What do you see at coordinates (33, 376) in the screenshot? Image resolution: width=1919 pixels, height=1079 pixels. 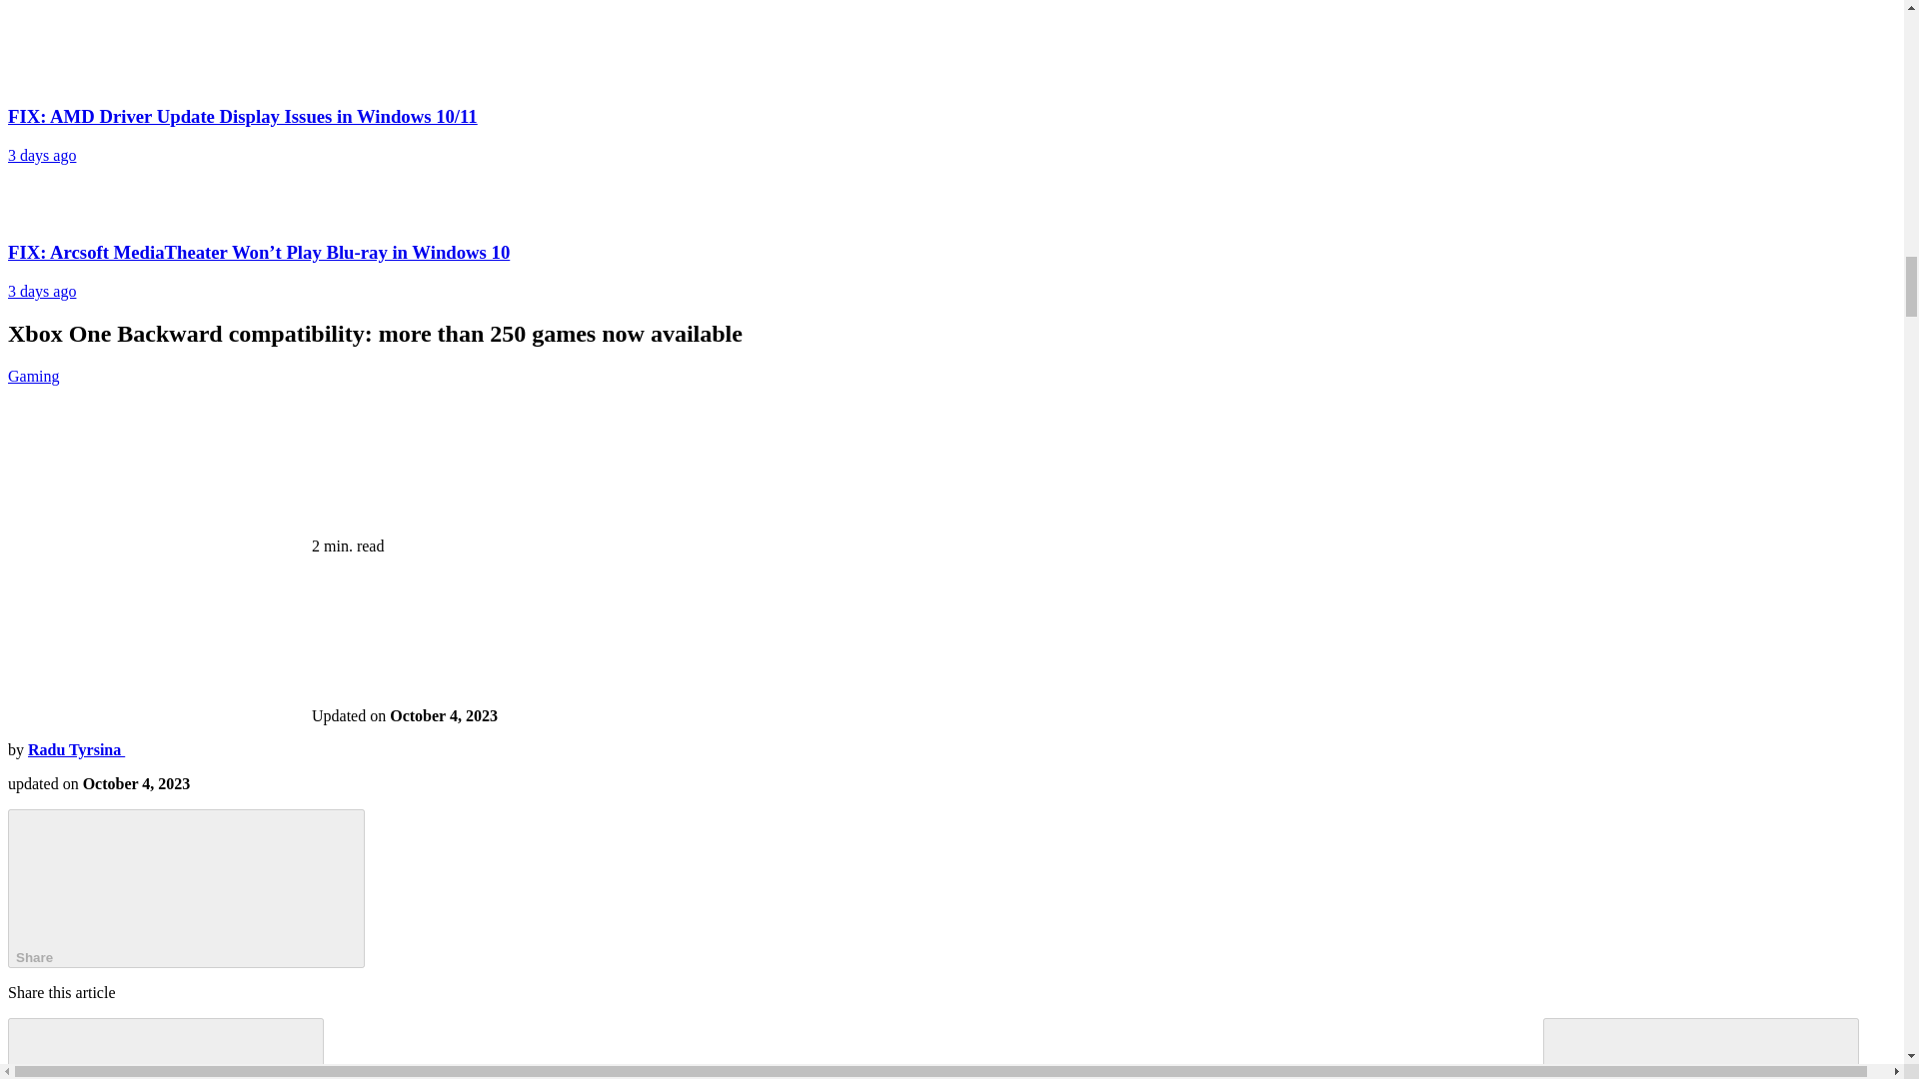 I see `Gaming` at bounding box center [33, 376].